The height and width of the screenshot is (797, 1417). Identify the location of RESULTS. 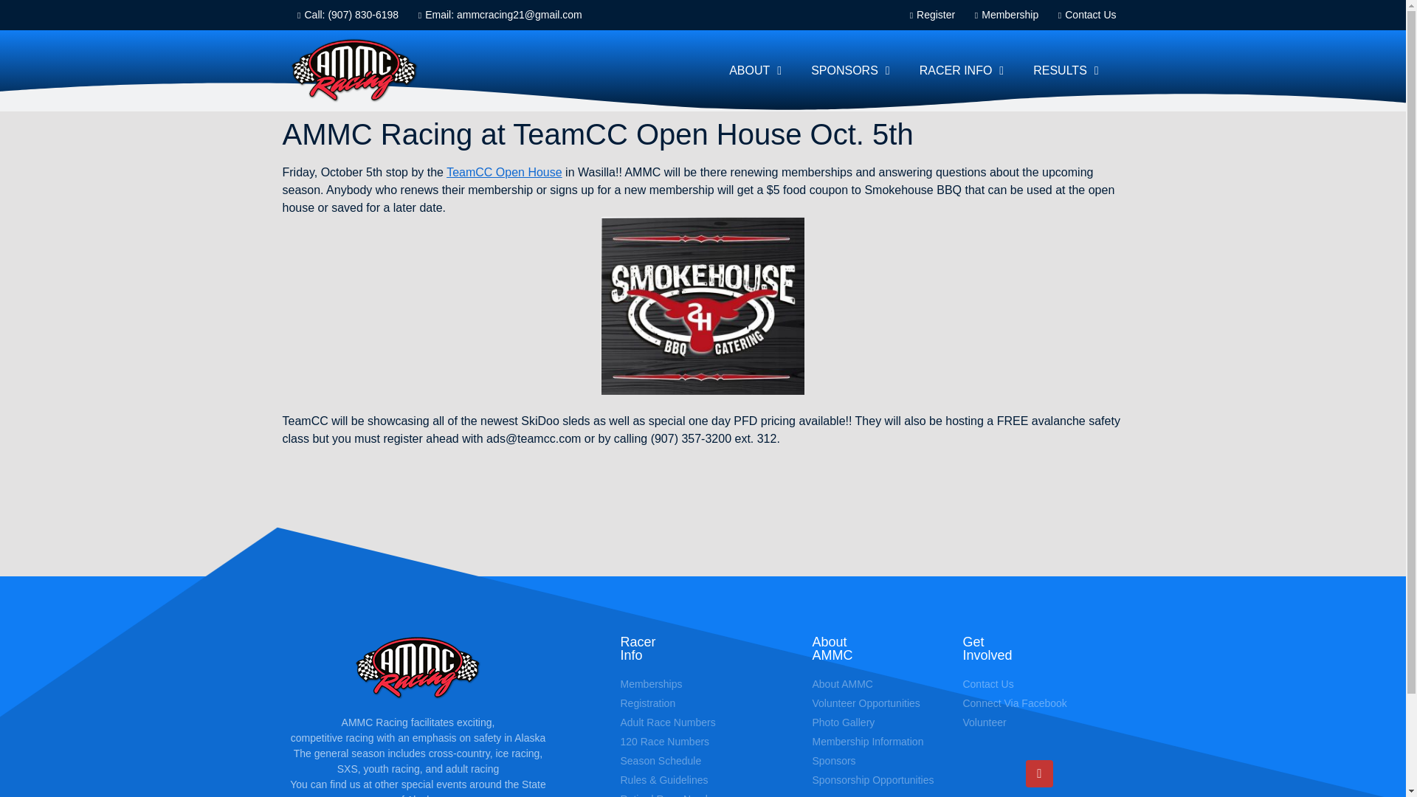
(1066, 71).